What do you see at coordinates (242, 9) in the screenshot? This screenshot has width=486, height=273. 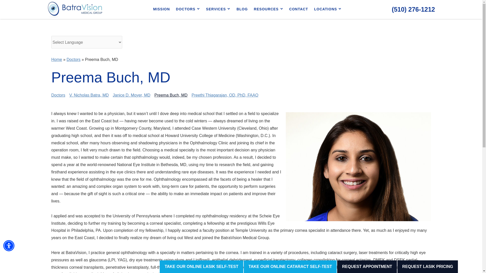 I see `BLOG` at bounding box center [242, 9].